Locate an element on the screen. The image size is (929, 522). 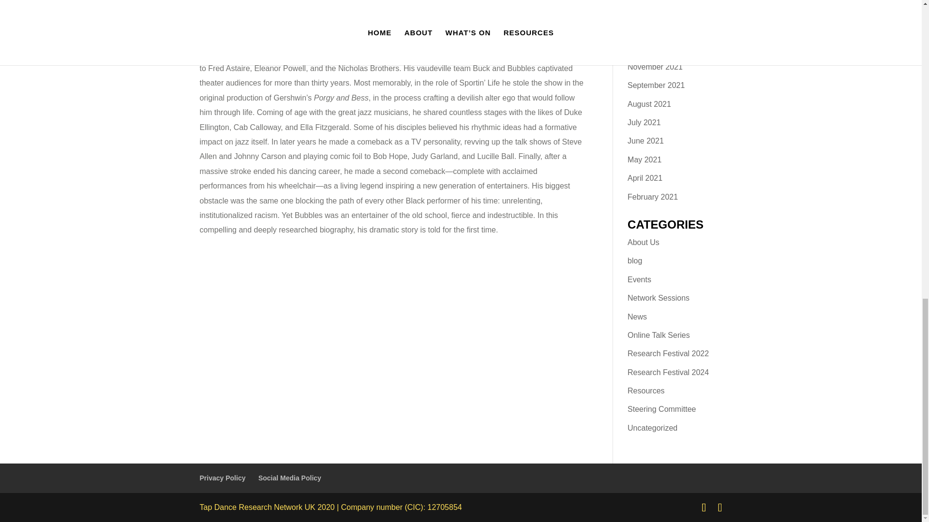
January 2023 is located at coordinates (651, 12).